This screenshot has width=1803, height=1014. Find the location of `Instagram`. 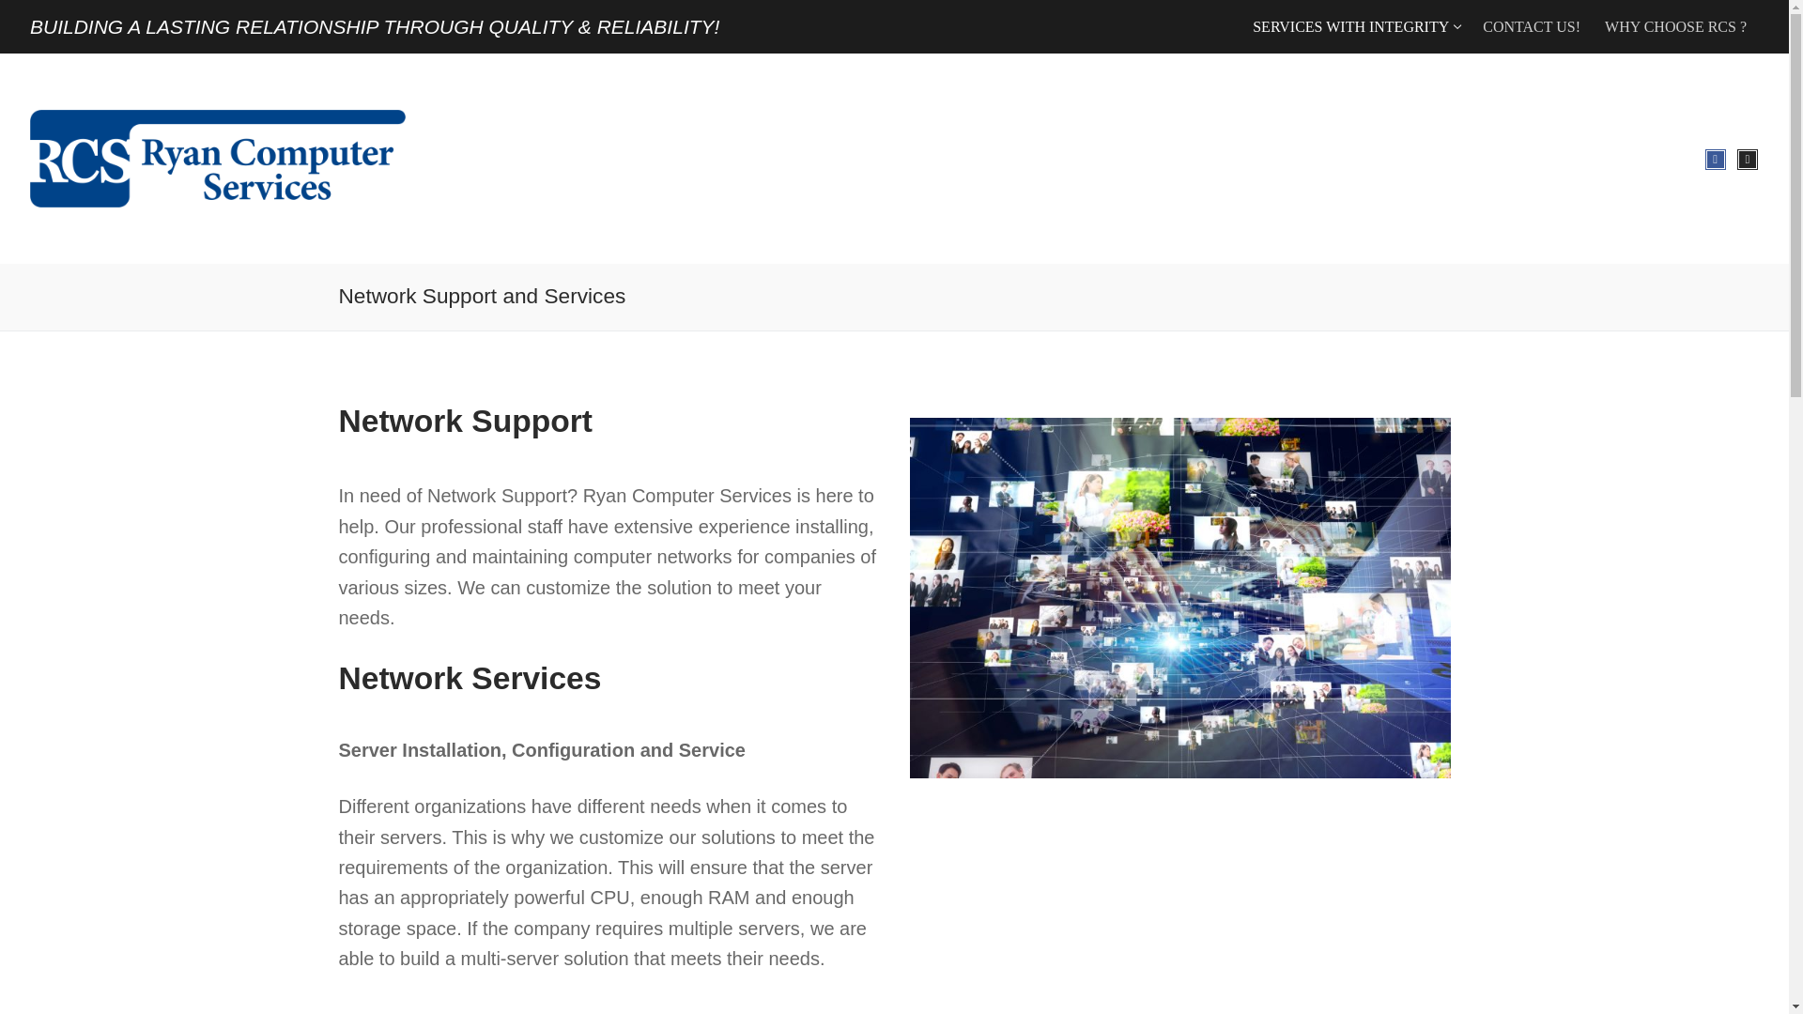

Instagram is located at coordinates (1531, 26).